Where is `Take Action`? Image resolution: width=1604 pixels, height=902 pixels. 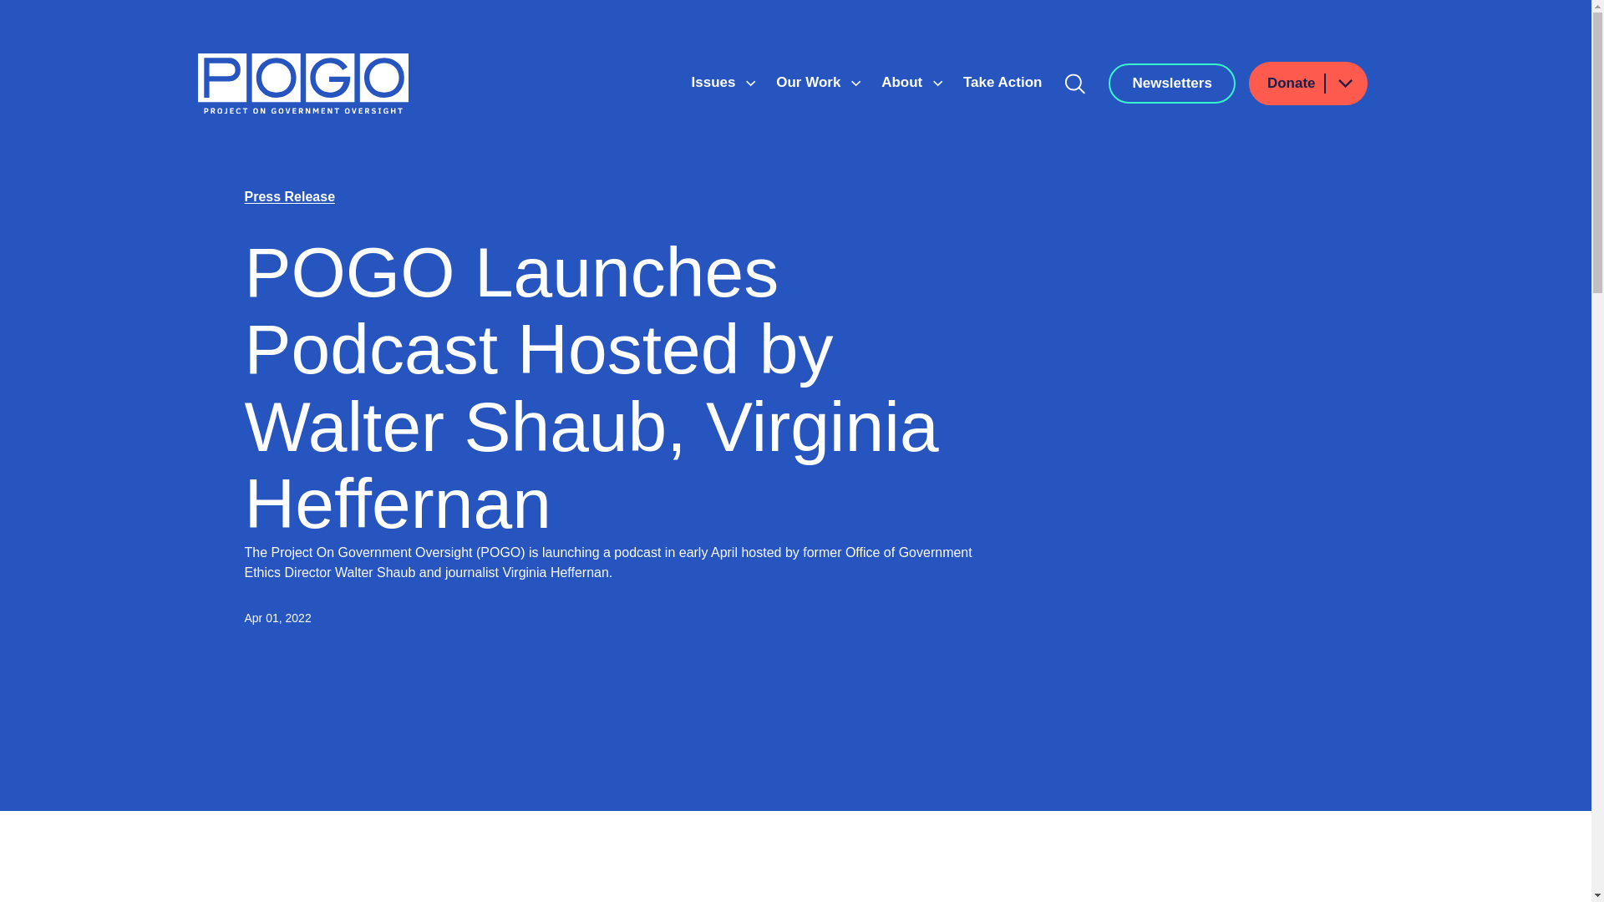 Take Action is located at coordinates (1002, 82).